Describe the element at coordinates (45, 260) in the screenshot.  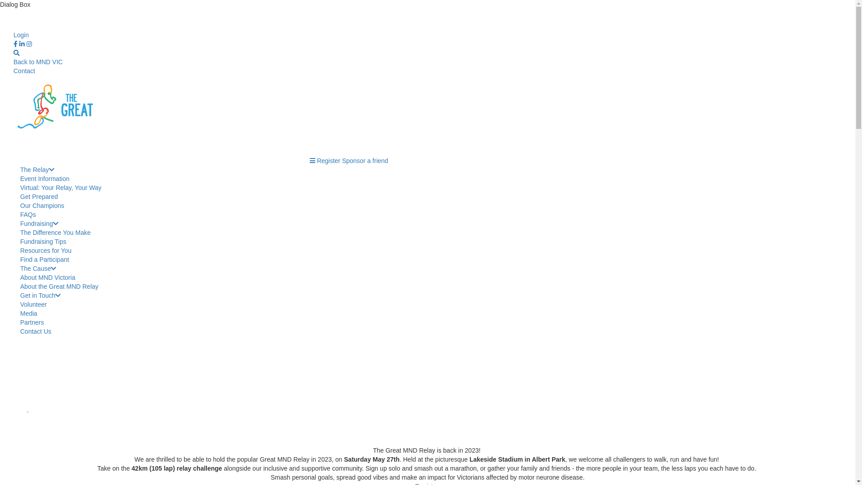
I see `Find a Participant` at that location.